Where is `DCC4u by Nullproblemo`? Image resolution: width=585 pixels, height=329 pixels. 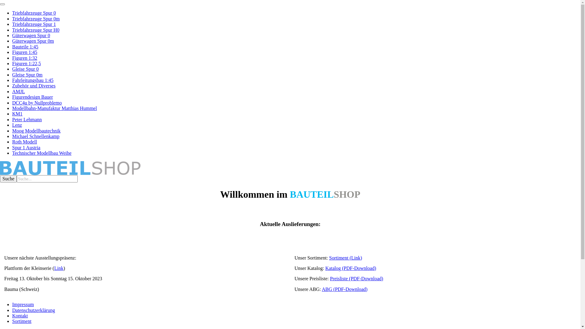 DCC4u by Nullproblemo is located at coordinates (37, 103).